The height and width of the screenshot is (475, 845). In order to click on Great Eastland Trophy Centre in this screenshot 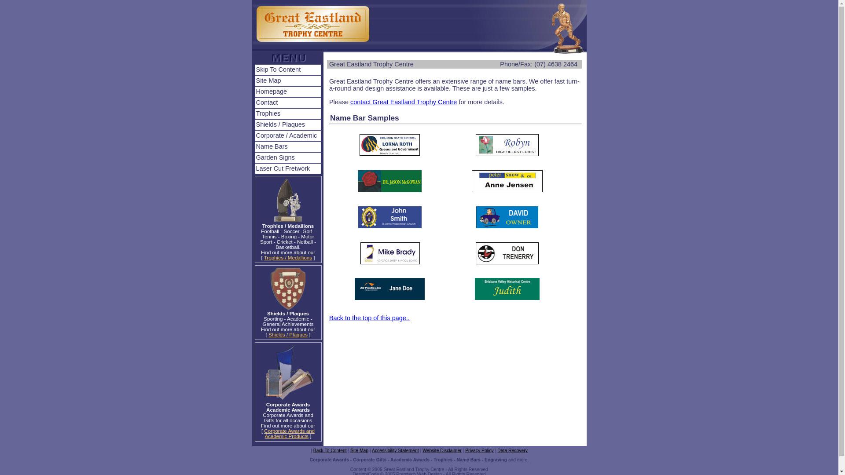, I will do `click(371, 64)`.